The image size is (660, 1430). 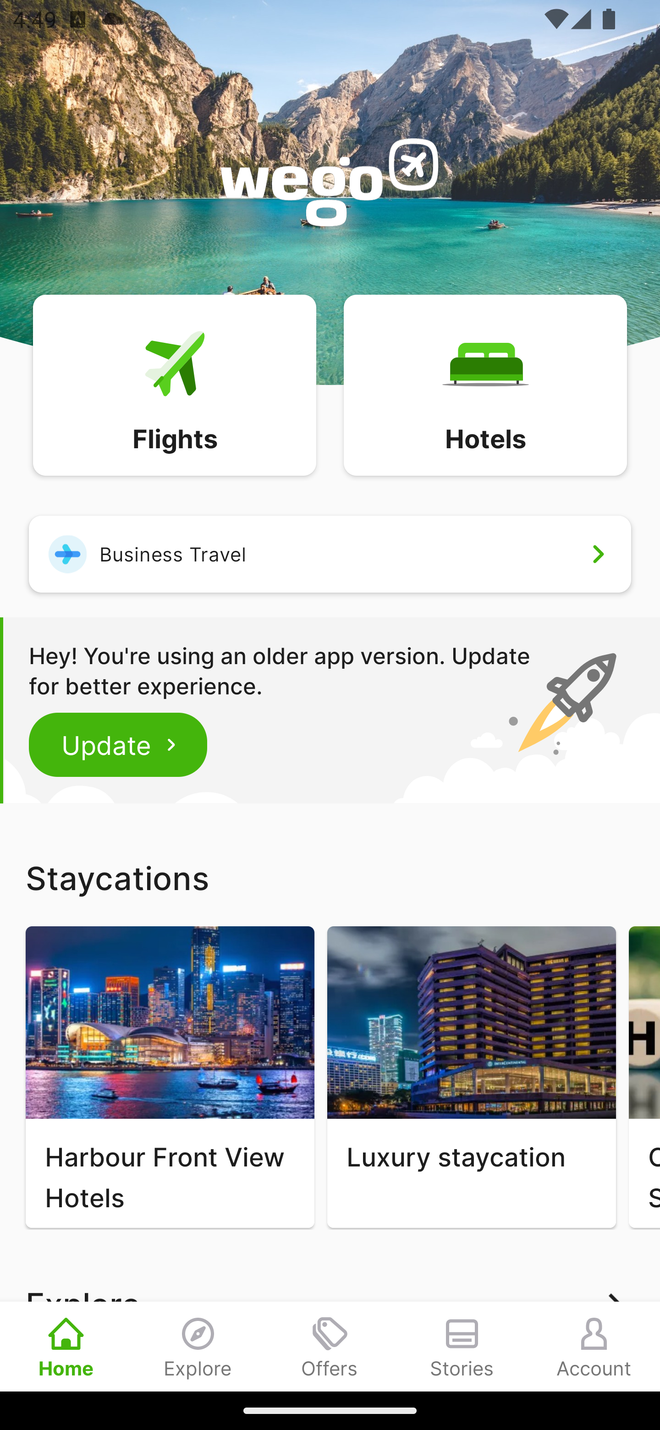 What do you see at coordinates (174, 384) in the screenshot?
I see `Flights` at bounding box center [174, 384].